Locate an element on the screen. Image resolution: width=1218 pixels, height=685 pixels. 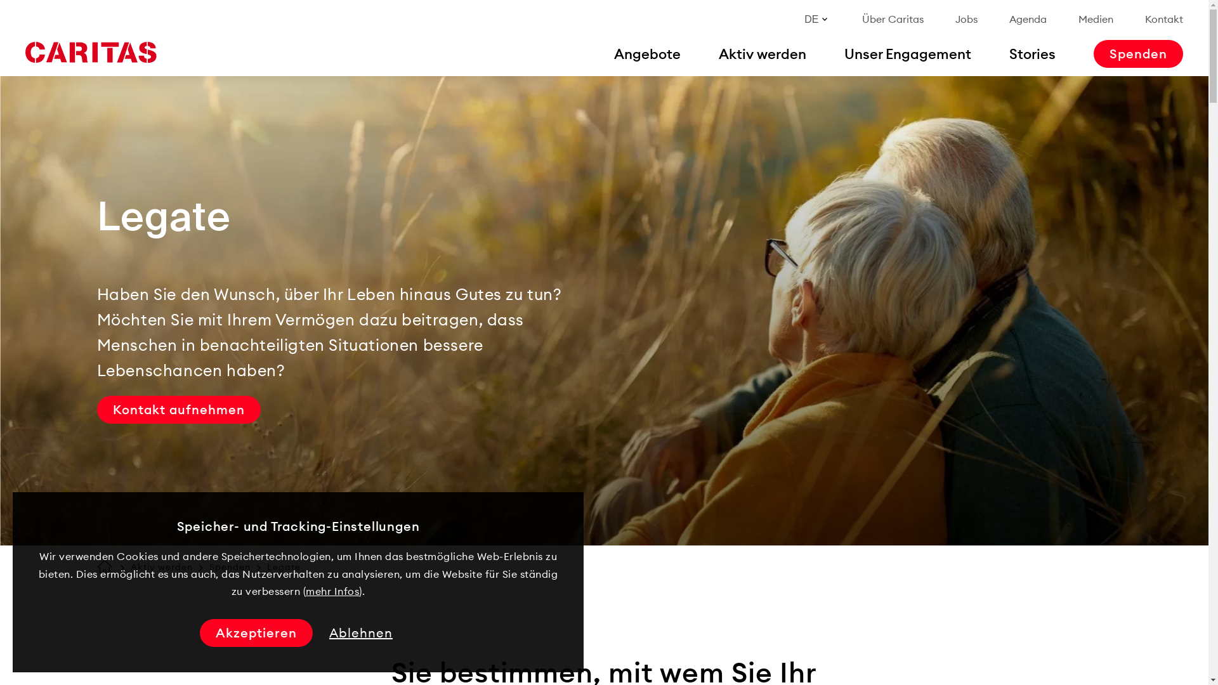
Spenden is located at coordinates (1138, 54).